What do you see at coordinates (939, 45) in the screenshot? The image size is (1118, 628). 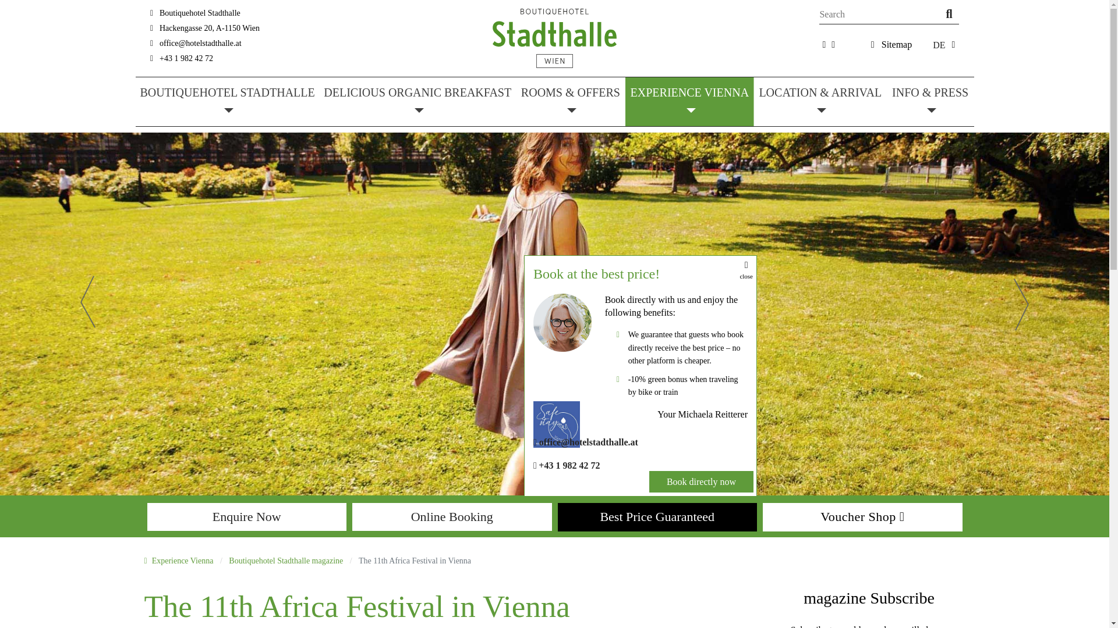 I see `DE` at bounding box center [939, 45].